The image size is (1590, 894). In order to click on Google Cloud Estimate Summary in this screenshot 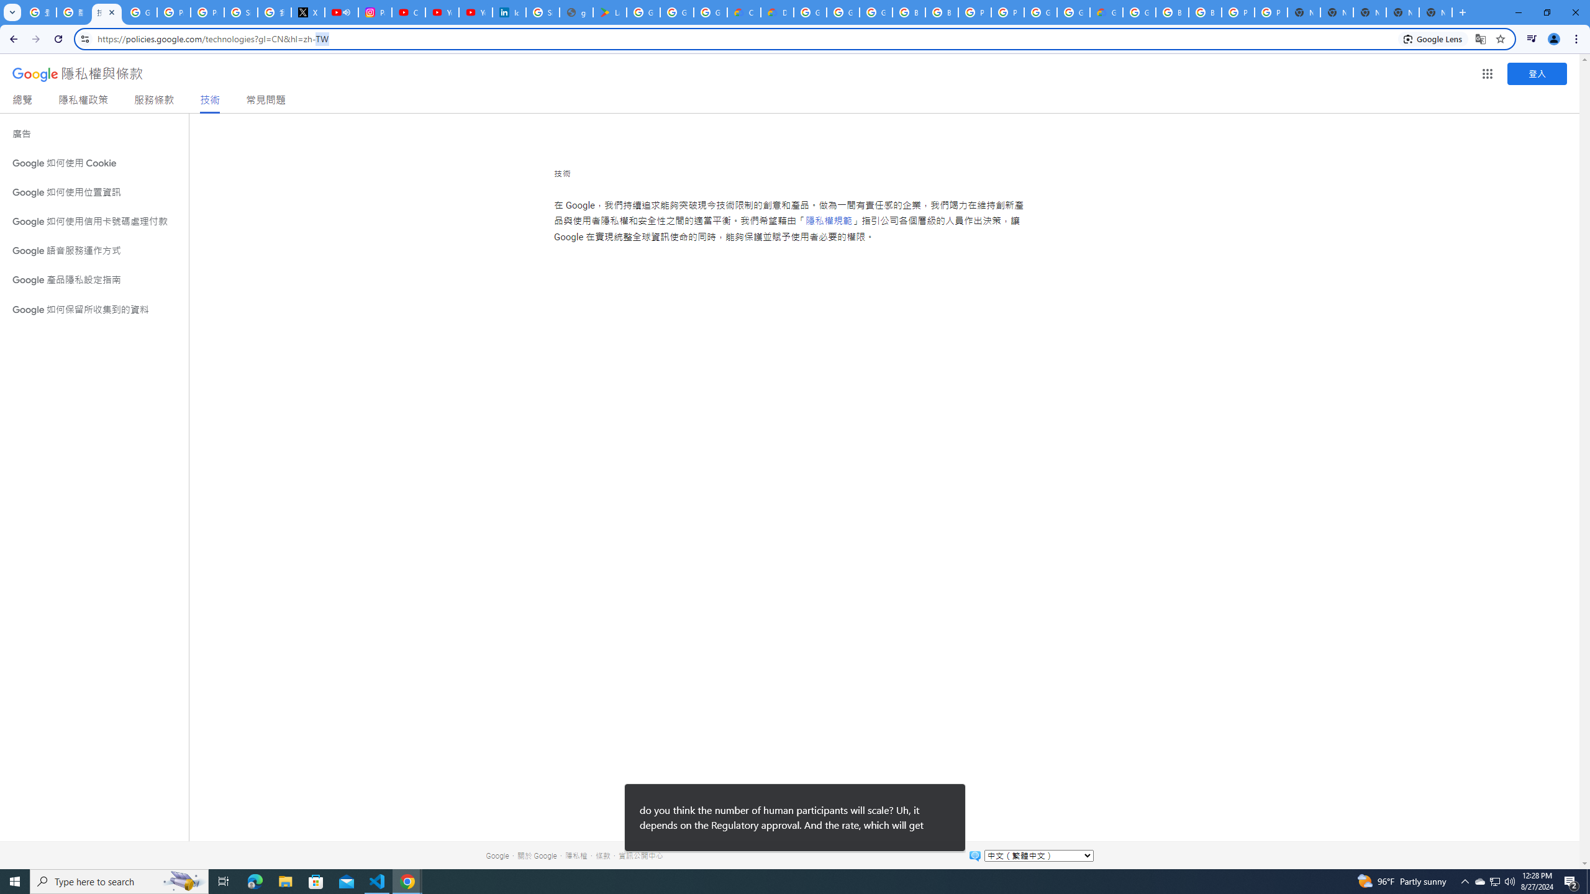, I will do `click(1106, 12)`.